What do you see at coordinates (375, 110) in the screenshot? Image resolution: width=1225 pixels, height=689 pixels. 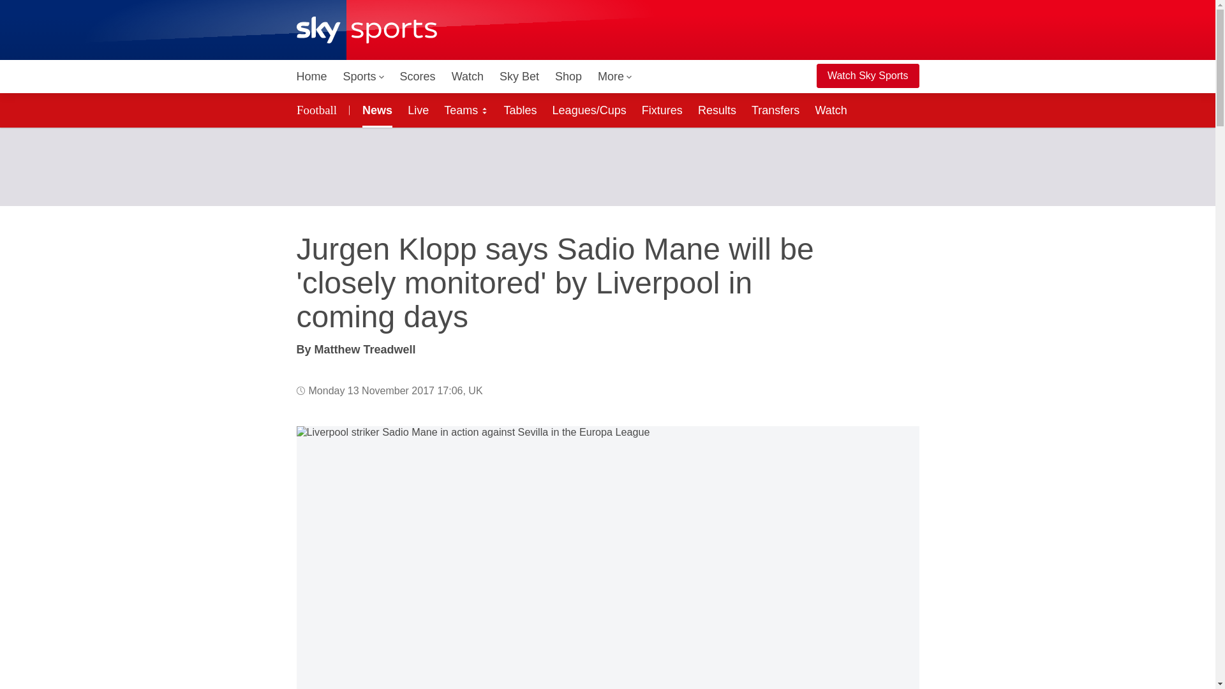 I see `News` at bounding box center [375, 110].